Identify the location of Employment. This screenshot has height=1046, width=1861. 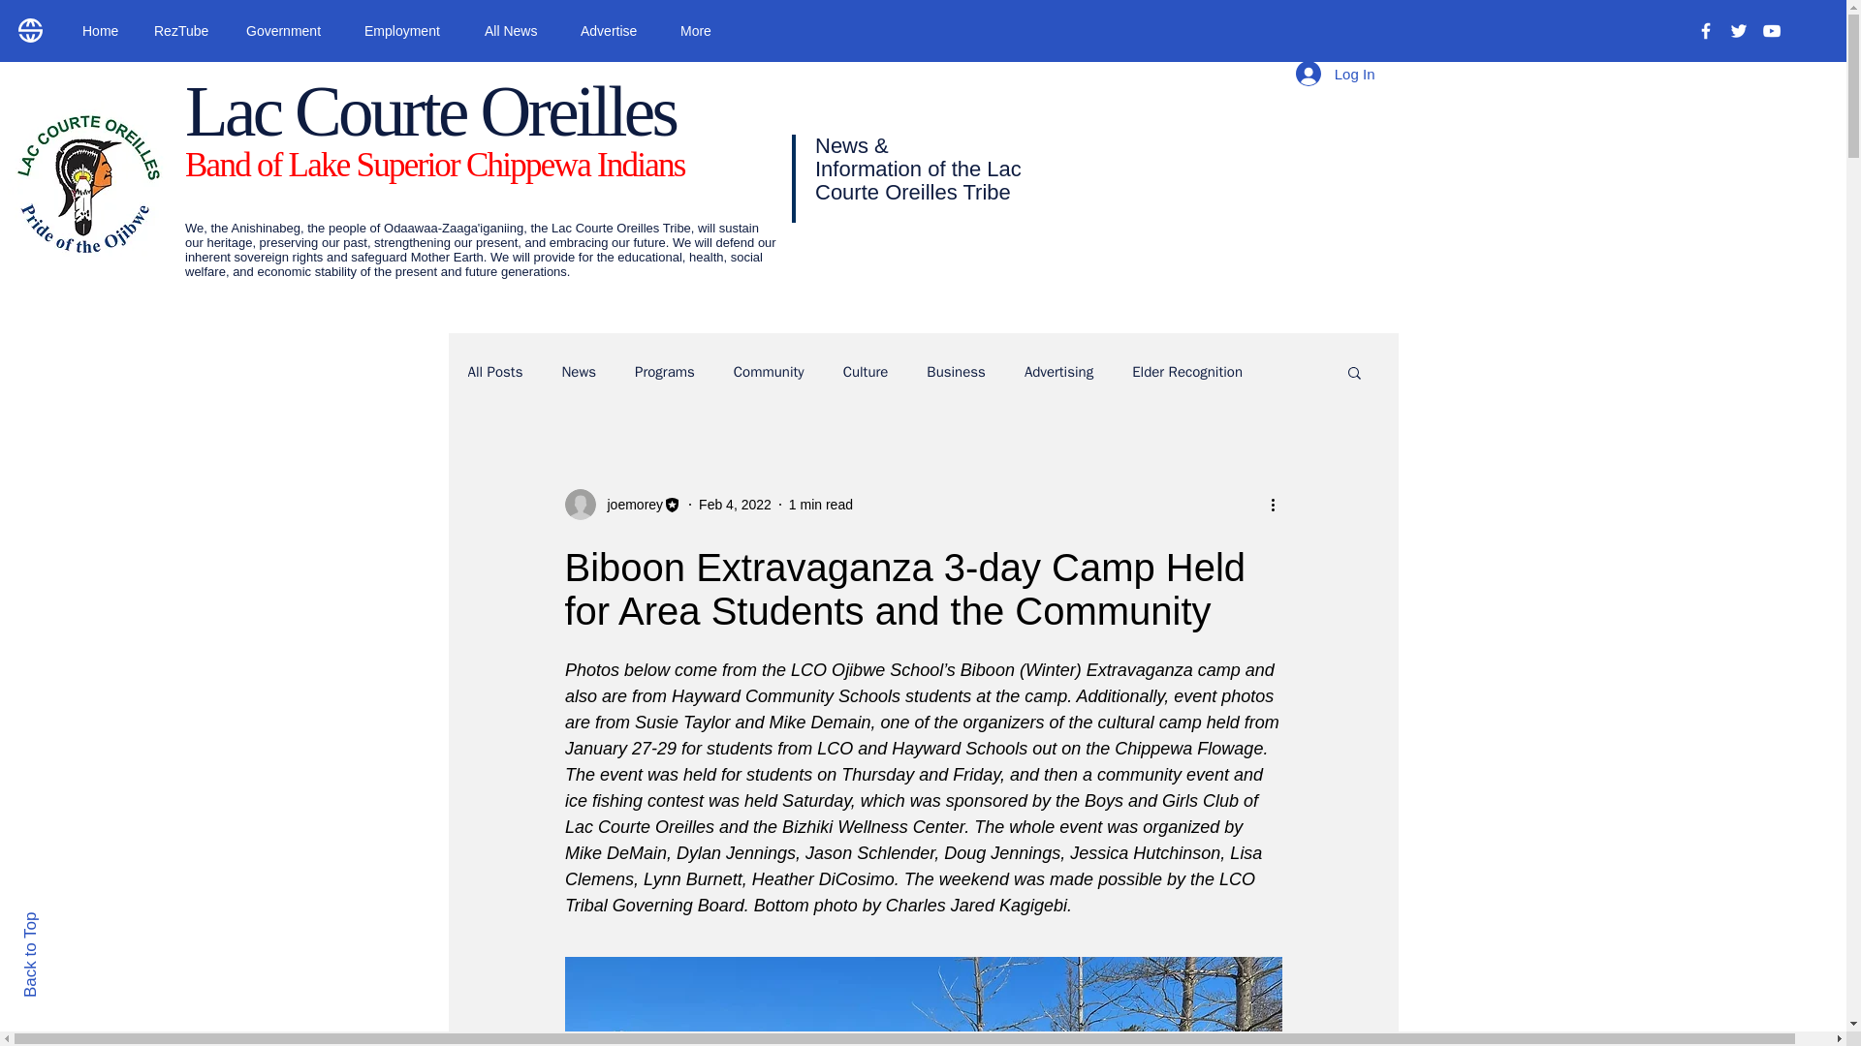
(409, 31).